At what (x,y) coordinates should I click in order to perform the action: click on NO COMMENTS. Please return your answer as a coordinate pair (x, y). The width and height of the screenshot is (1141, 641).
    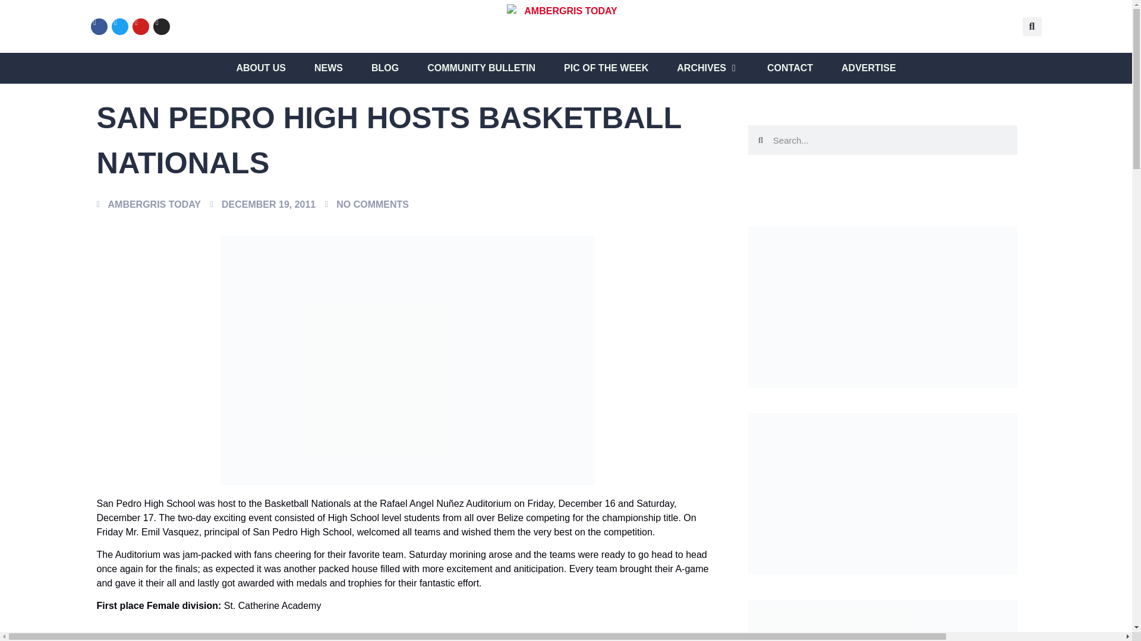
    Looking at the image, I should click on (367, 204).